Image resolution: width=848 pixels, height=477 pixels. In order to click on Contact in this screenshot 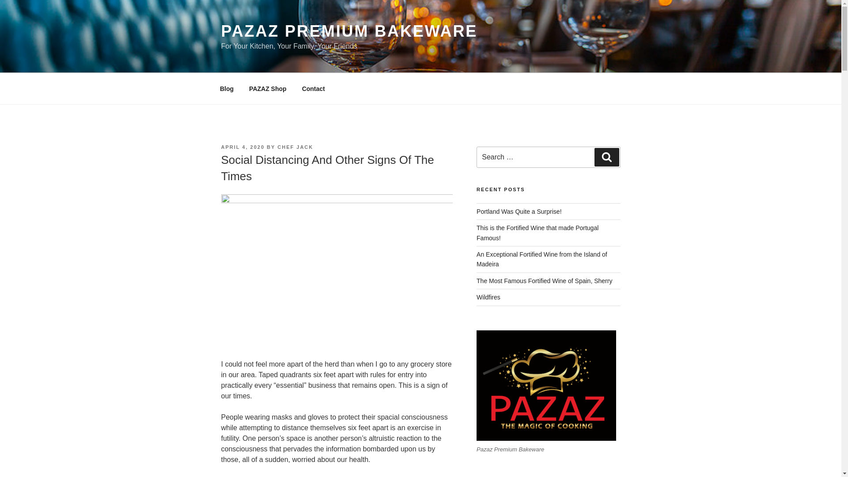, I will do `click(313, 88)`.